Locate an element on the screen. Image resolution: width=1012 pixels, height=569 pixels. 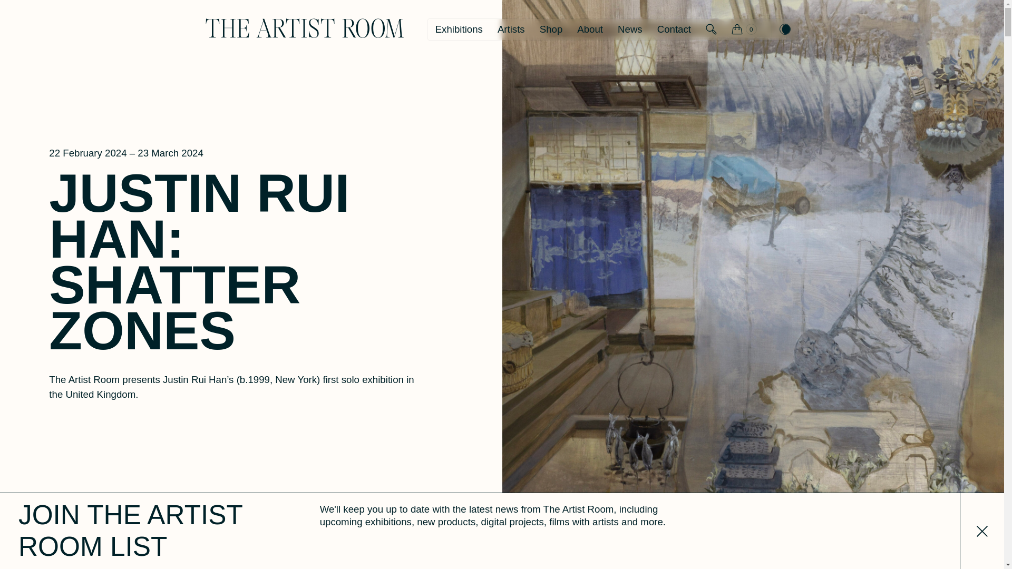
Exhibitions is located at coordinates (459, 29).